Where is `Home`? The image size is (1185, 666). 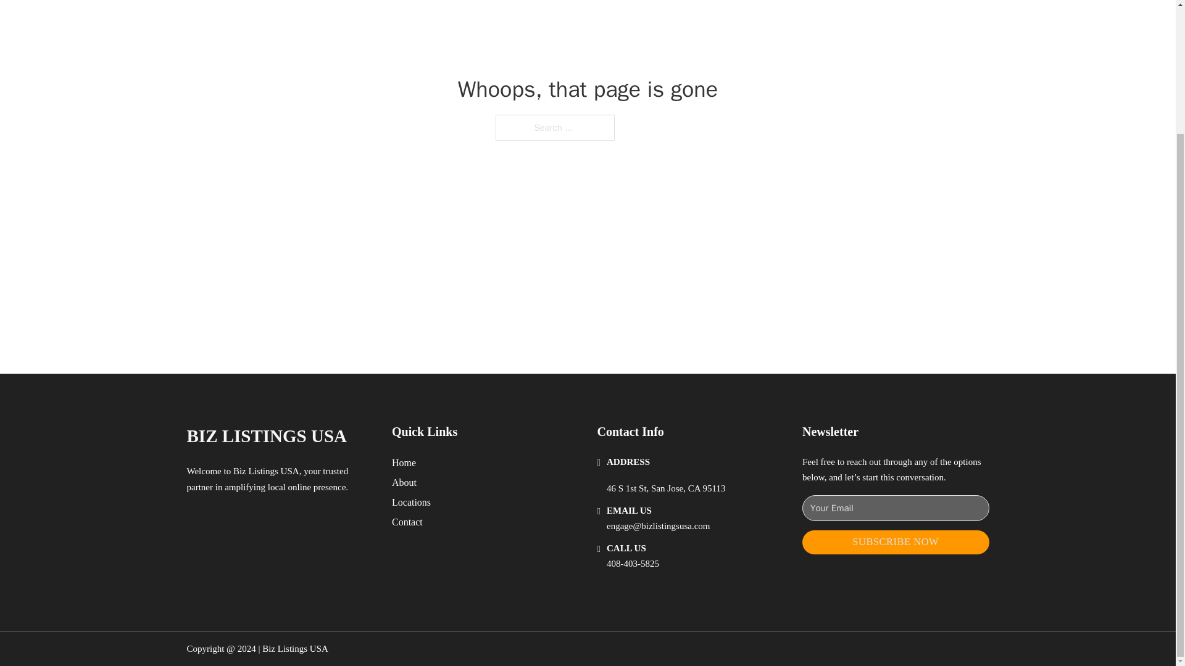 Home is located at coordinates (404, 462).